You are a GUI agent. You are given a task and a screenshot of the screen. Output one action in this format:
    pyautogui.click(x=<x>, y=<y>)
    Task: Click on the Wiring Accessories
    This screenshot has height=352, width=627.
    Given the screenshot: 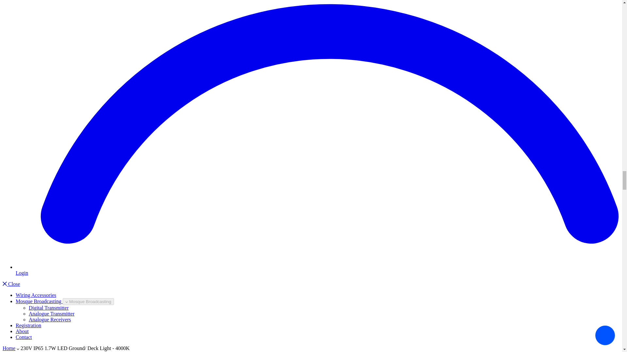 What is the action you would take?
    pyautogui.click(x=36, y=295)
    